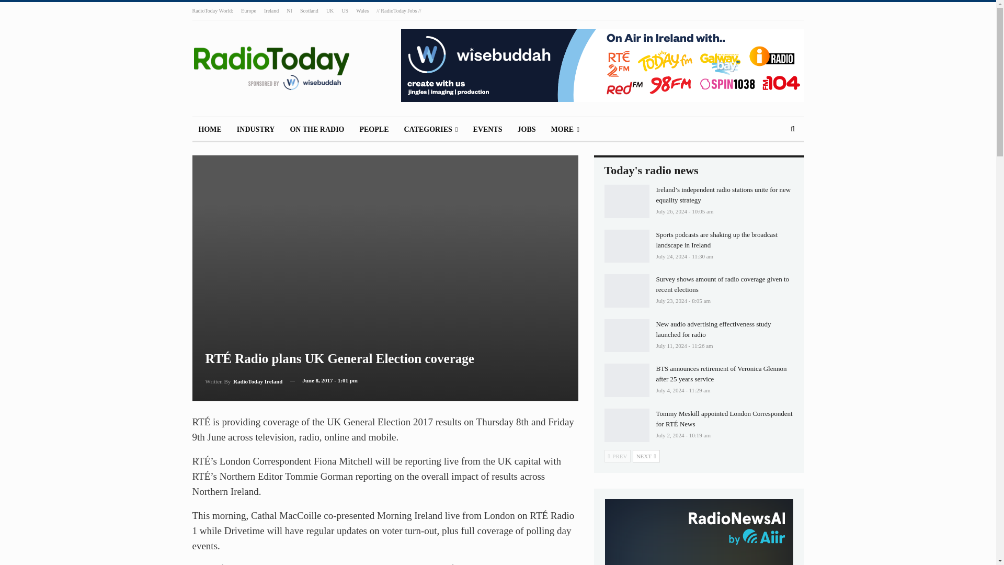  I want to click on EVENTS, so click(487, 130).